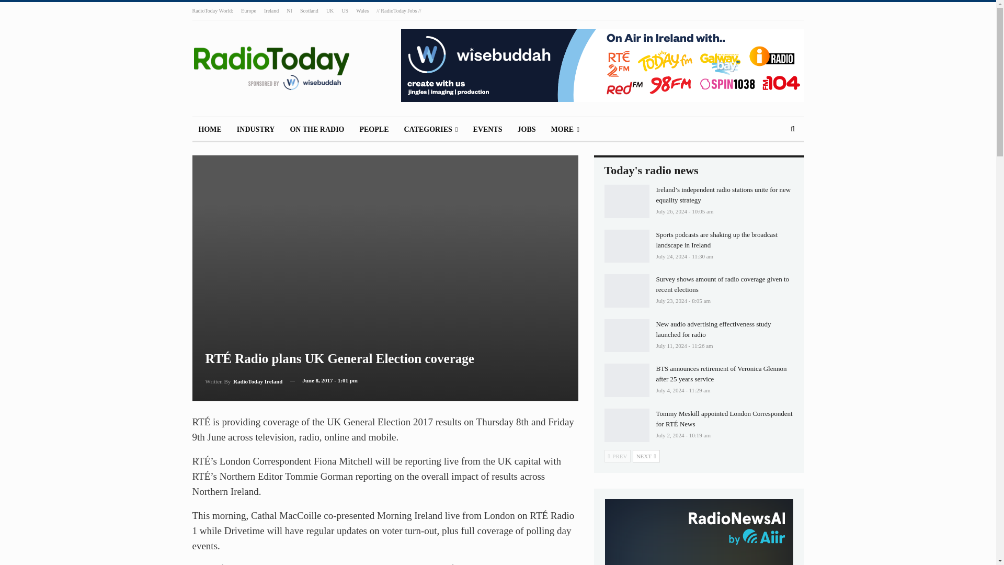  I want to click on EVENTS, so click(487, 130).